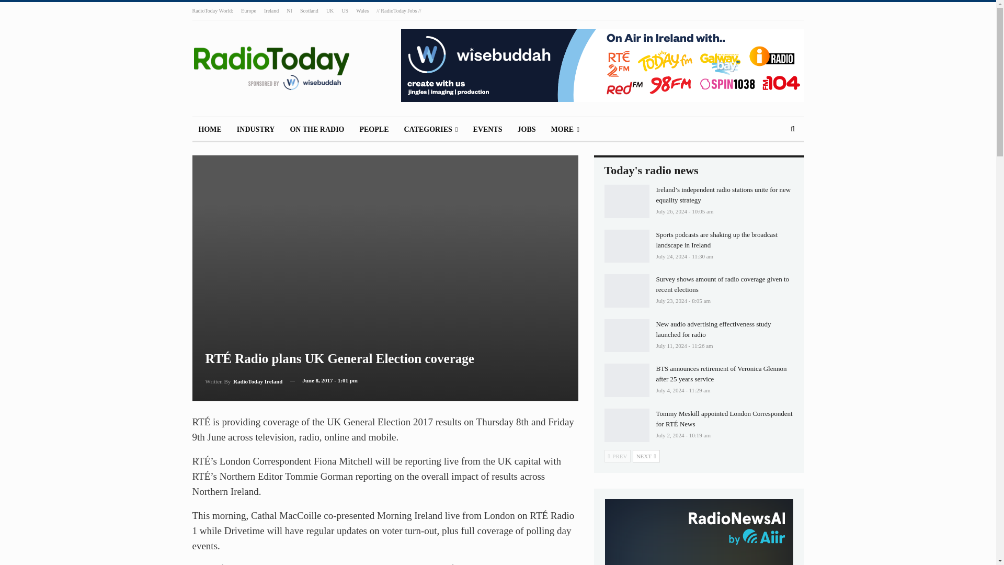  I want to click on EVENTS, so click(487, 130).